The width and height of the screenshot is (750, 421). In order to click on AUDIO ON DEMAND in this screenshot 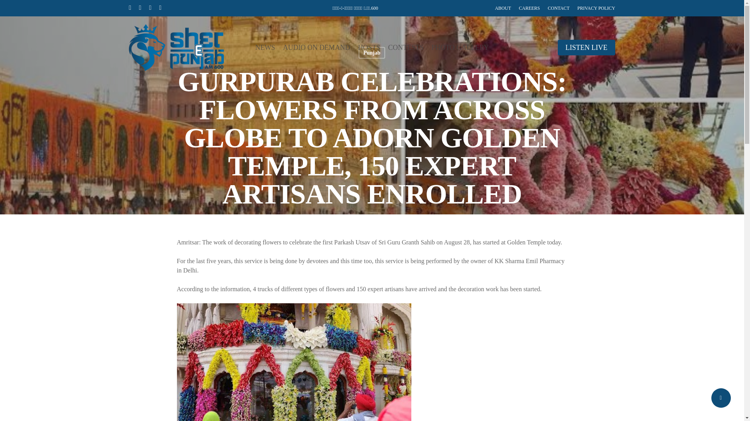, I will do `click(316, 48)`.